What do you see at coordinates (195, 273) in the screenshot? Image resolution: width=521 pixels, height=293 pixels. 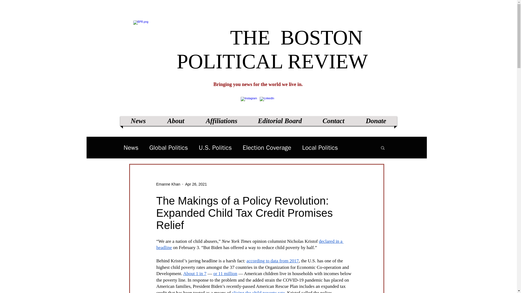 I see `About 1 in 7` at bounding box center [195, 273].